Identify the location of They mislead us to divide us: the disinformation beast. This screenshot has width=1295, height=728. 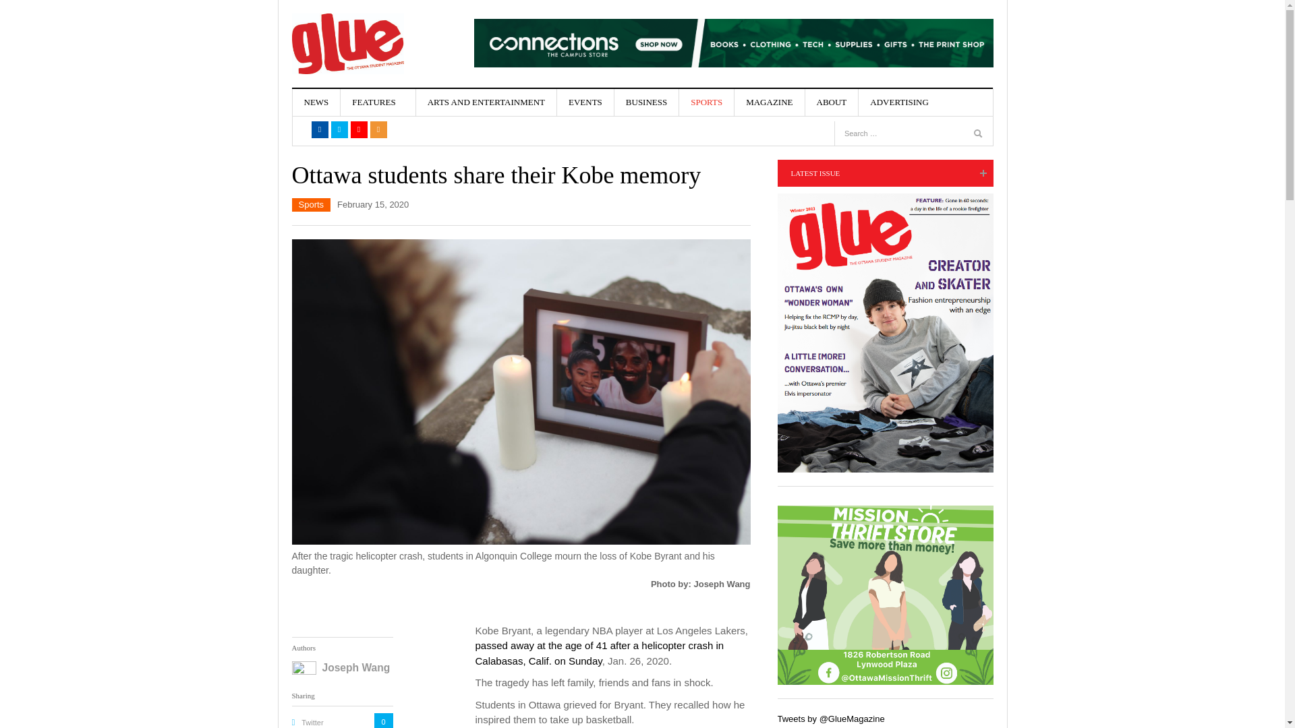
(573, 313).